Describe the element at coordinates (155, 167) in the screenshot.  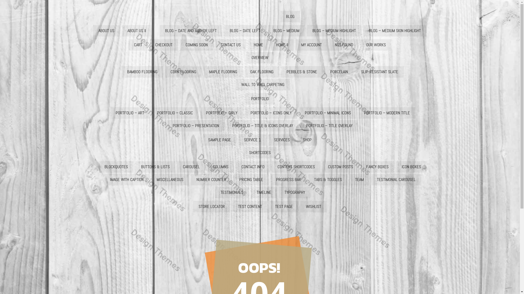
I see `BUTTONS & LISTS` at that location.